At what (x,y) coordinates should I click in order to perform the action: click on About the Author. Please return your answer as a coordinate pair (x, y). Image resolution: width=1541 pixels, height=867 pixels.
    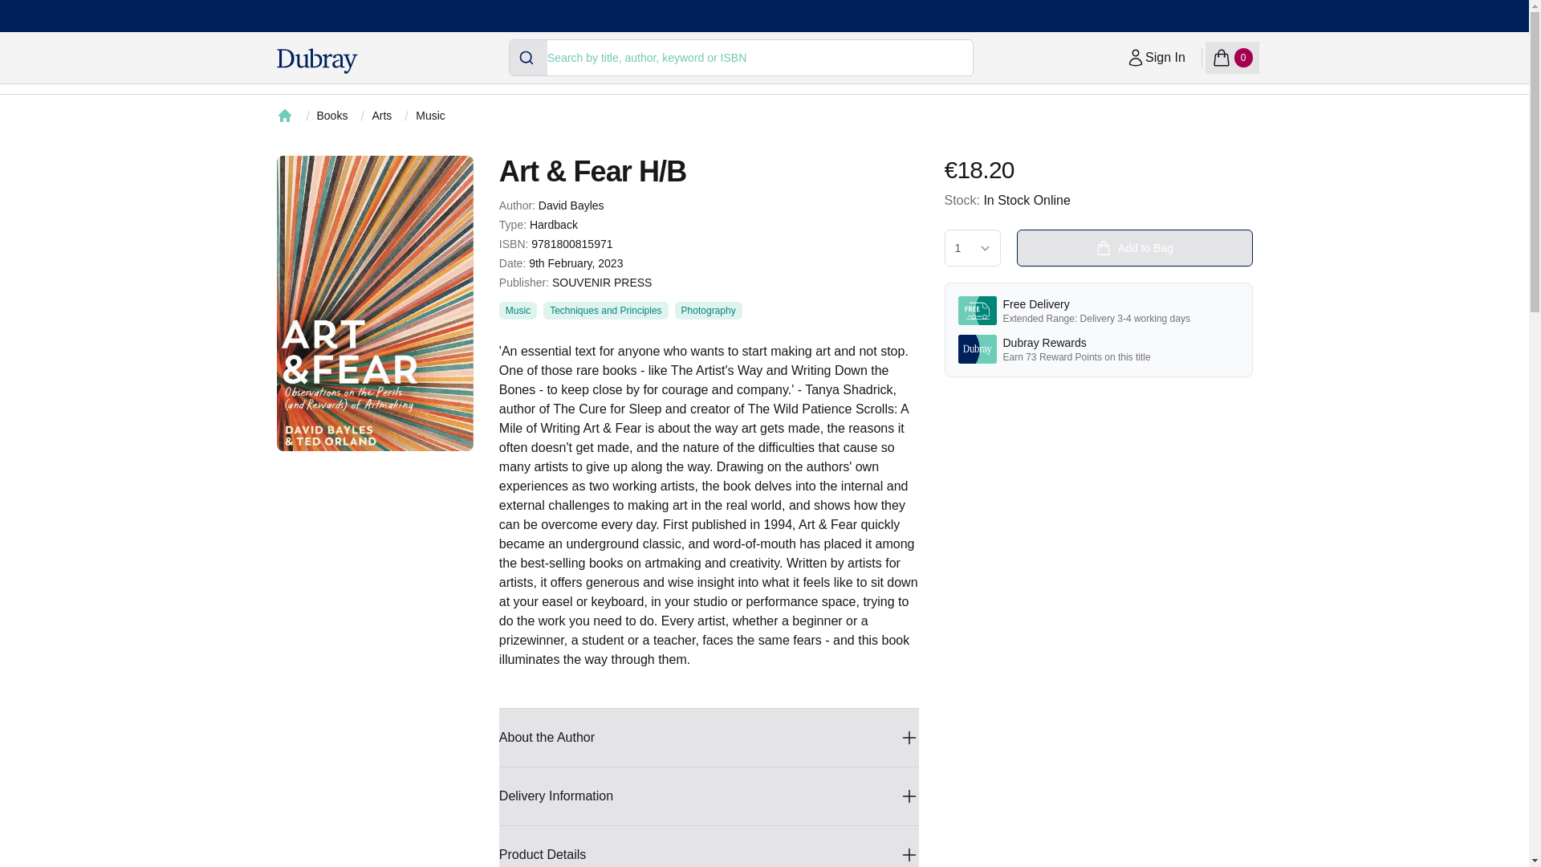
    Looking at the image, I should click on (709, 737).